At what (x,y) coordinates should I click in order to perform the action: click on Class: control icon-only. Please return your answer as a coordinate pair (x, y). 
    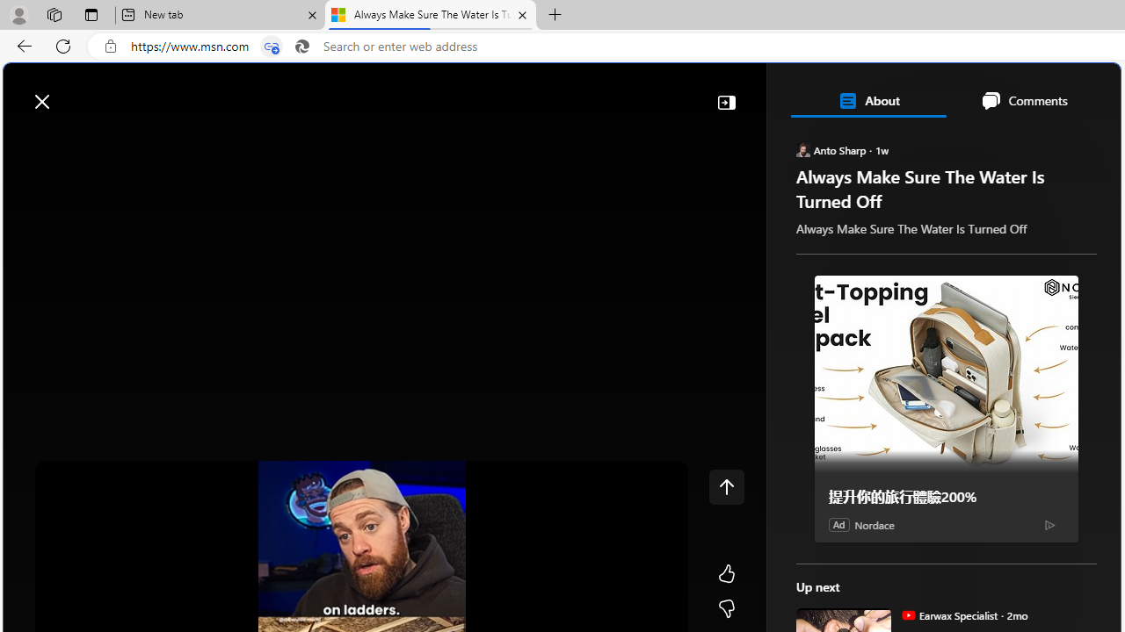
    Looking at the image, I should click on (726, 486).